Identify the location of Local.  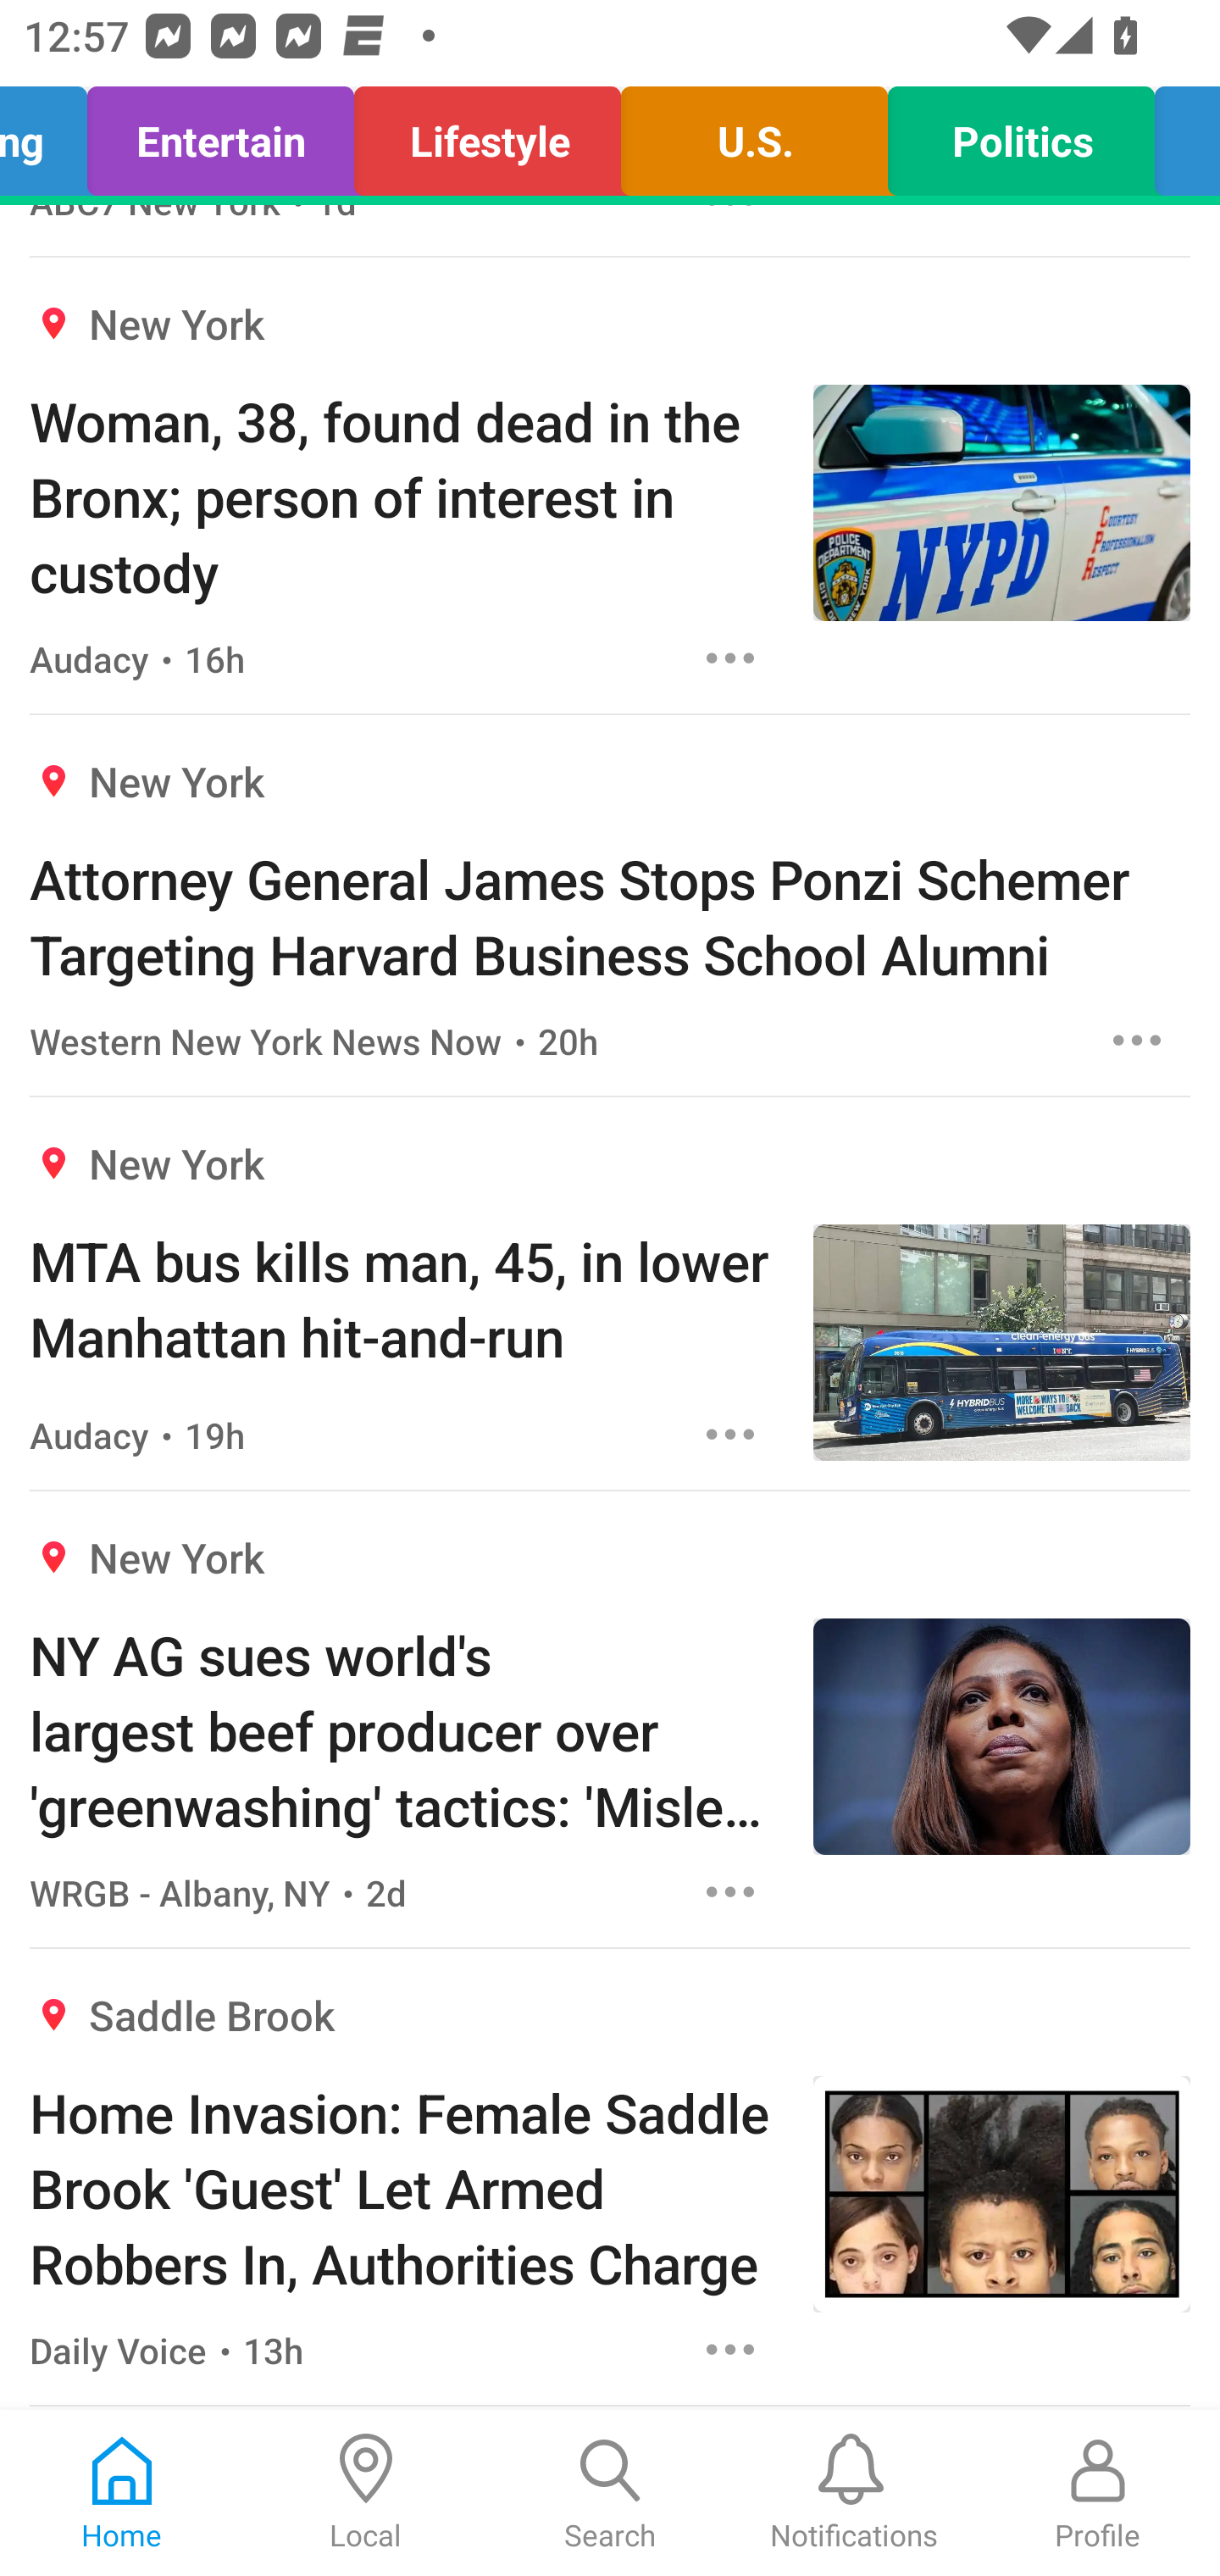
(366, 2493).